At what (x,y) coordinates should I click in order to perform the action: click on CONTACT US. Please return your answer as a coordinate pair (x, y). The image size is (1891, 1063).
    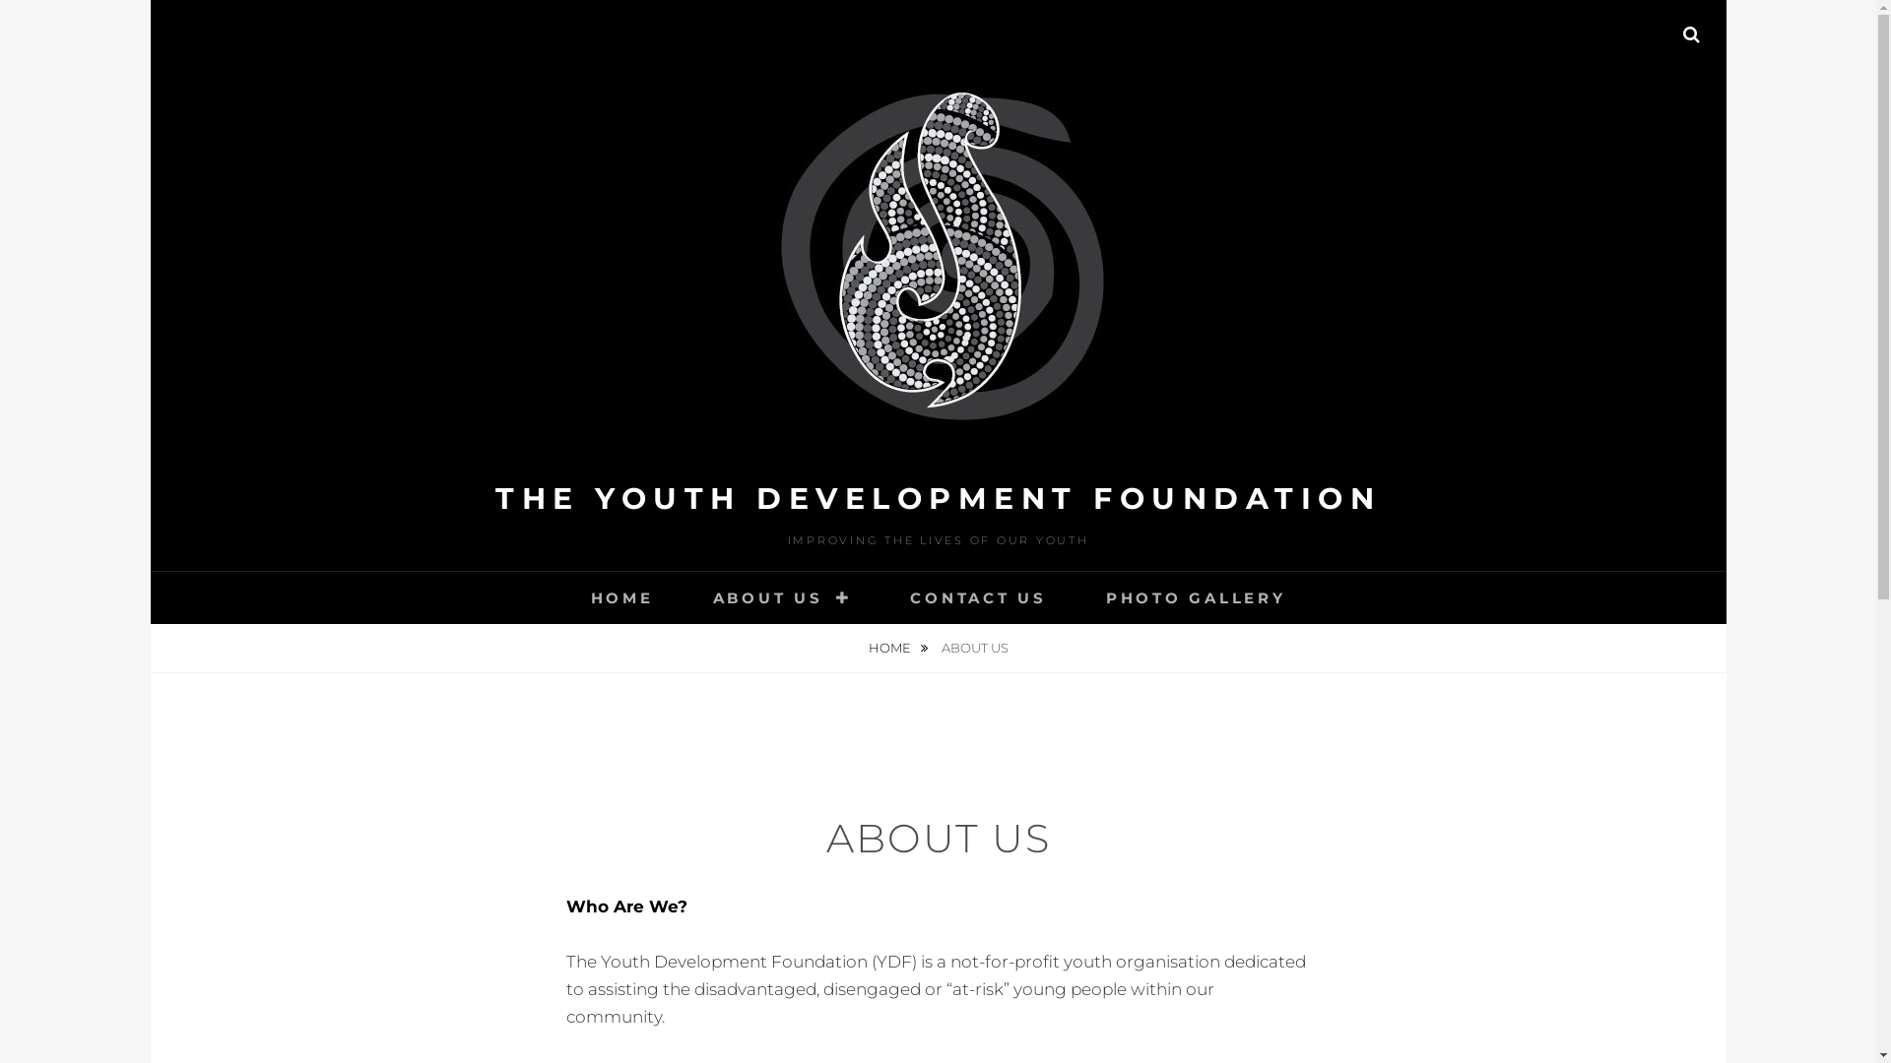
    Looking at the image, I should click on (979, 598).